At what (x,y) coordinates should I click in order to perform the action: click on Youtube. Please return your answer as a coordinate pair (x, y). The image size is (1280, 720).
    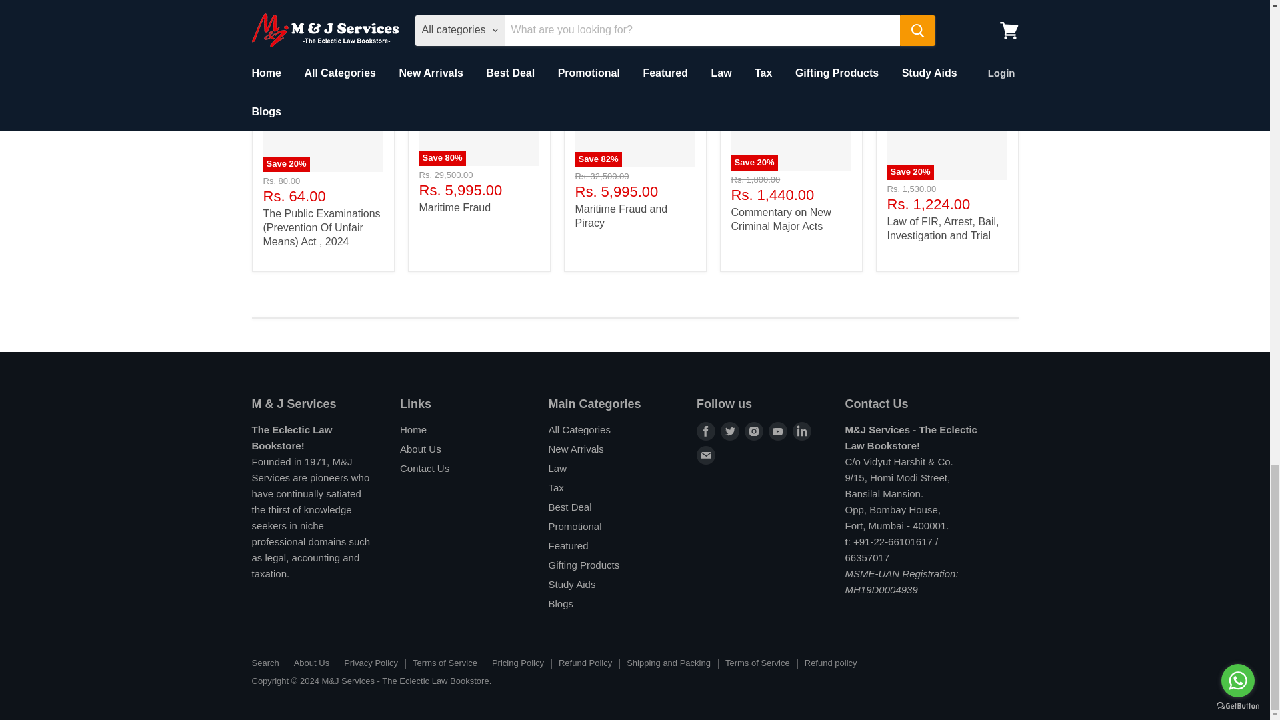
    Looking at the image, I should click on (777, 431).